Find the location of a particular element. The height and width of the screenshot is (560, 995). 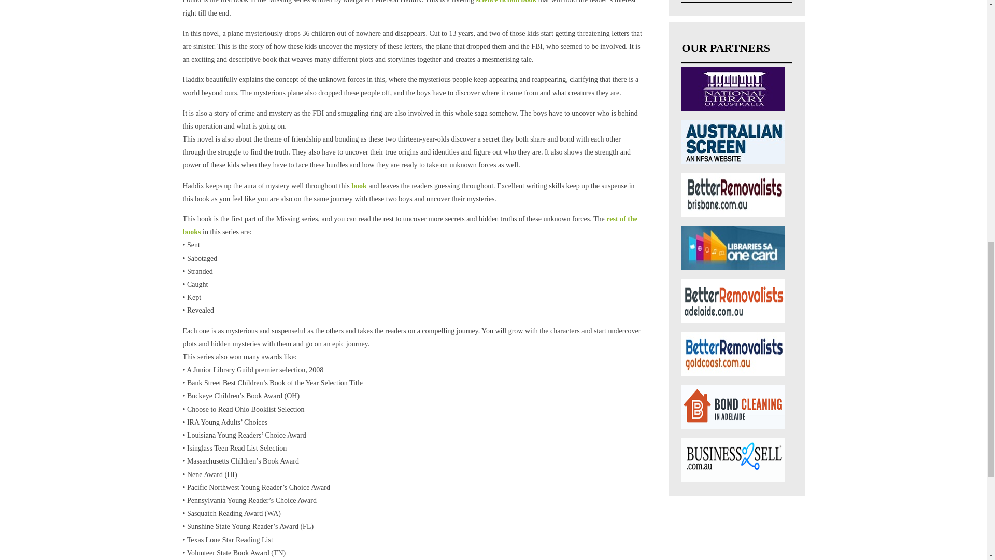

sapubliclibraries is located at coordinates (733, 248).